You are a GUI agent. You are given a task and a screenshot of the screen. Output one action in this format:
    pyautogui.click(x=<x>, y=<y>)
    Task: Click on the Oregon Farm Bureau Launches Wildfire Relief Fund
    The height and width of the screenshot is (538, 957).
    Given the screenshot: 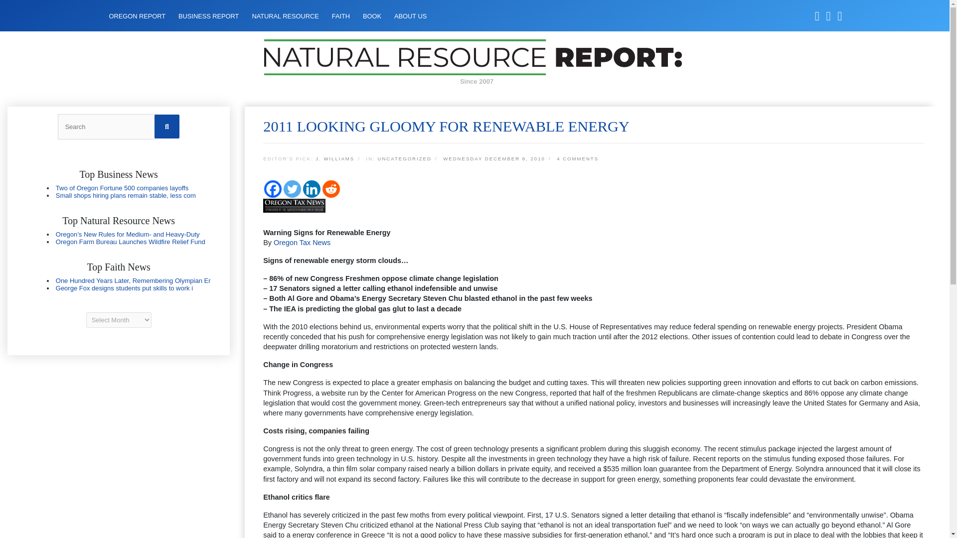 What is the action you would take?
    pyautogui.click(x=131, y=242)
    